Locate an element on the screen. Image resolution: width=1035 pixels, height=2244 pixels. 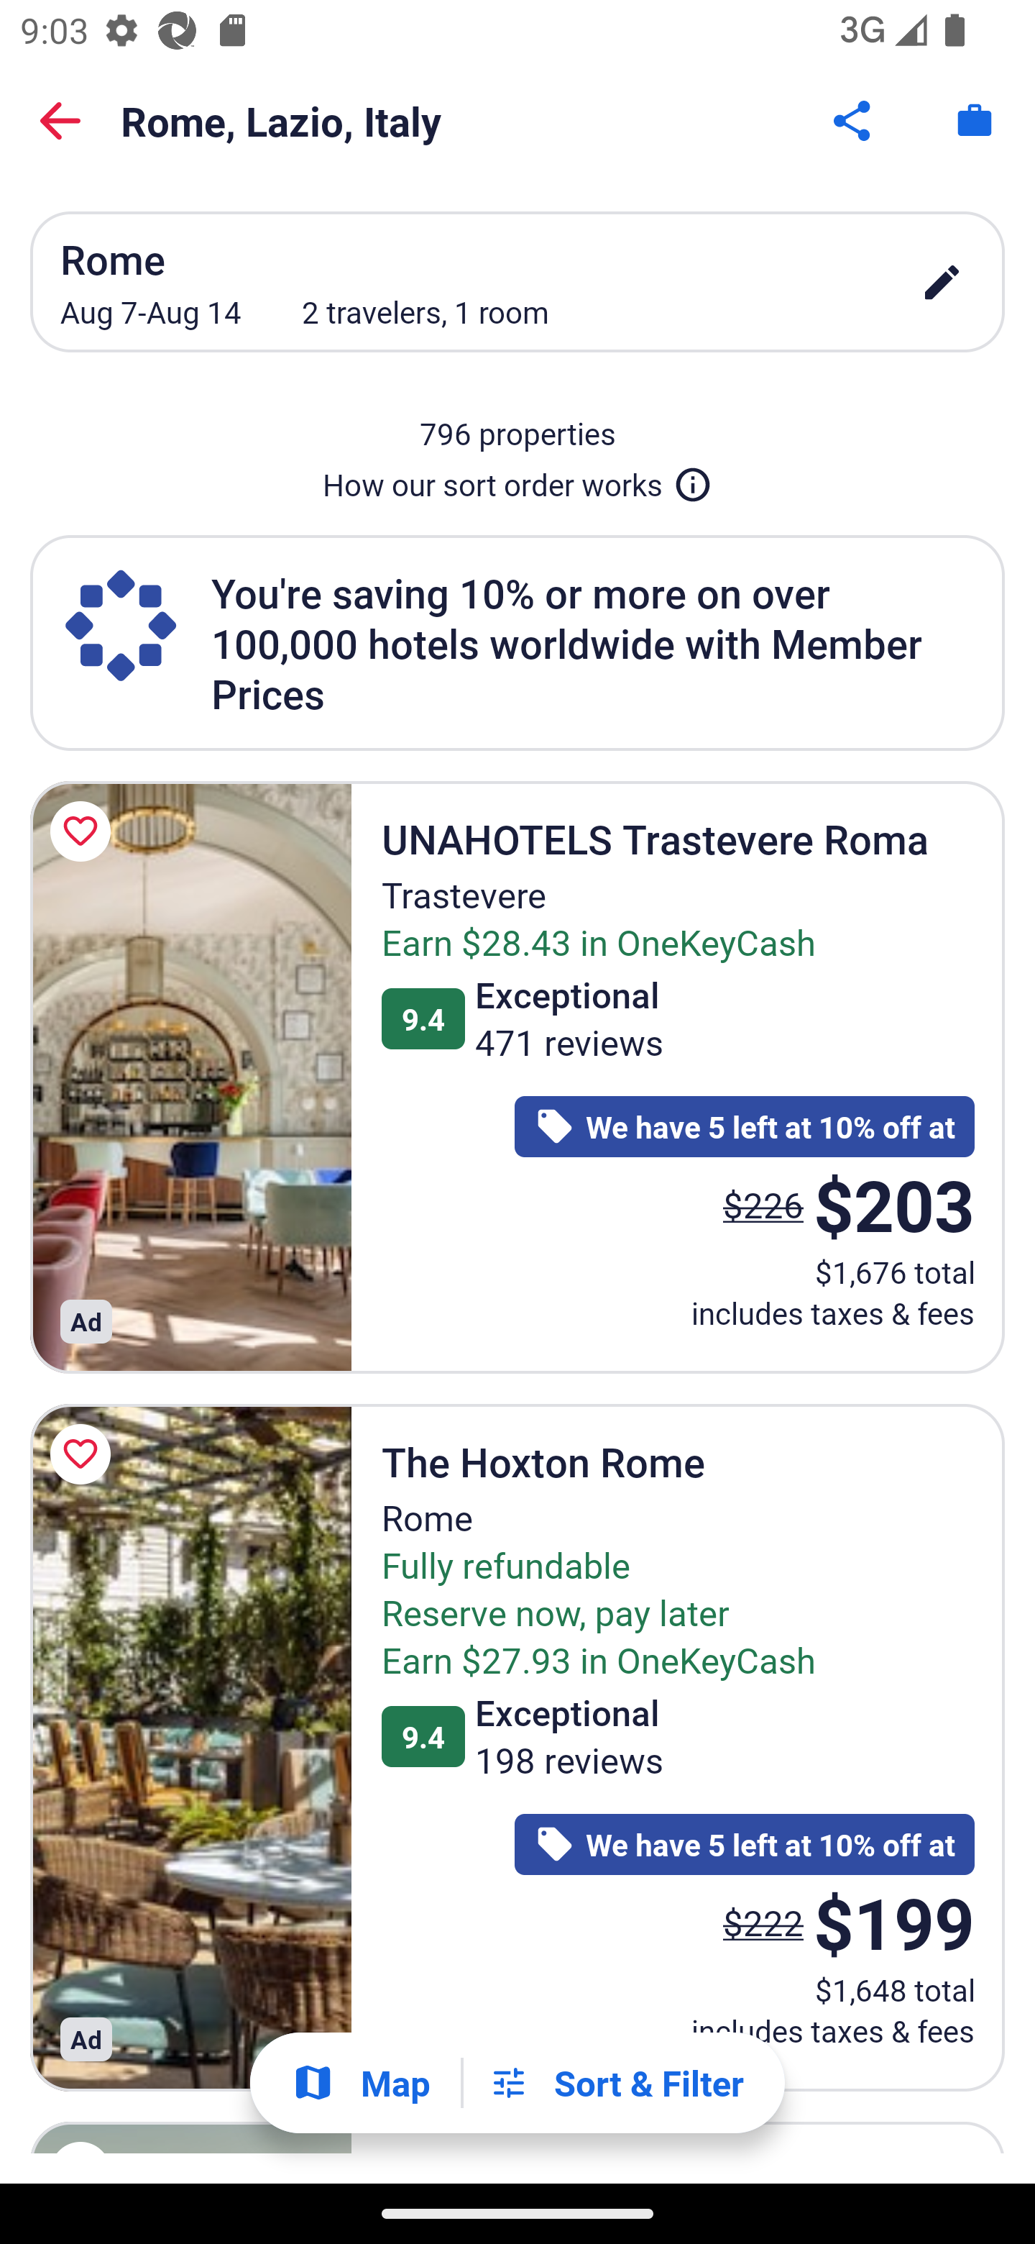
$226 The price was $226 is located at coordinates (763, 1205).